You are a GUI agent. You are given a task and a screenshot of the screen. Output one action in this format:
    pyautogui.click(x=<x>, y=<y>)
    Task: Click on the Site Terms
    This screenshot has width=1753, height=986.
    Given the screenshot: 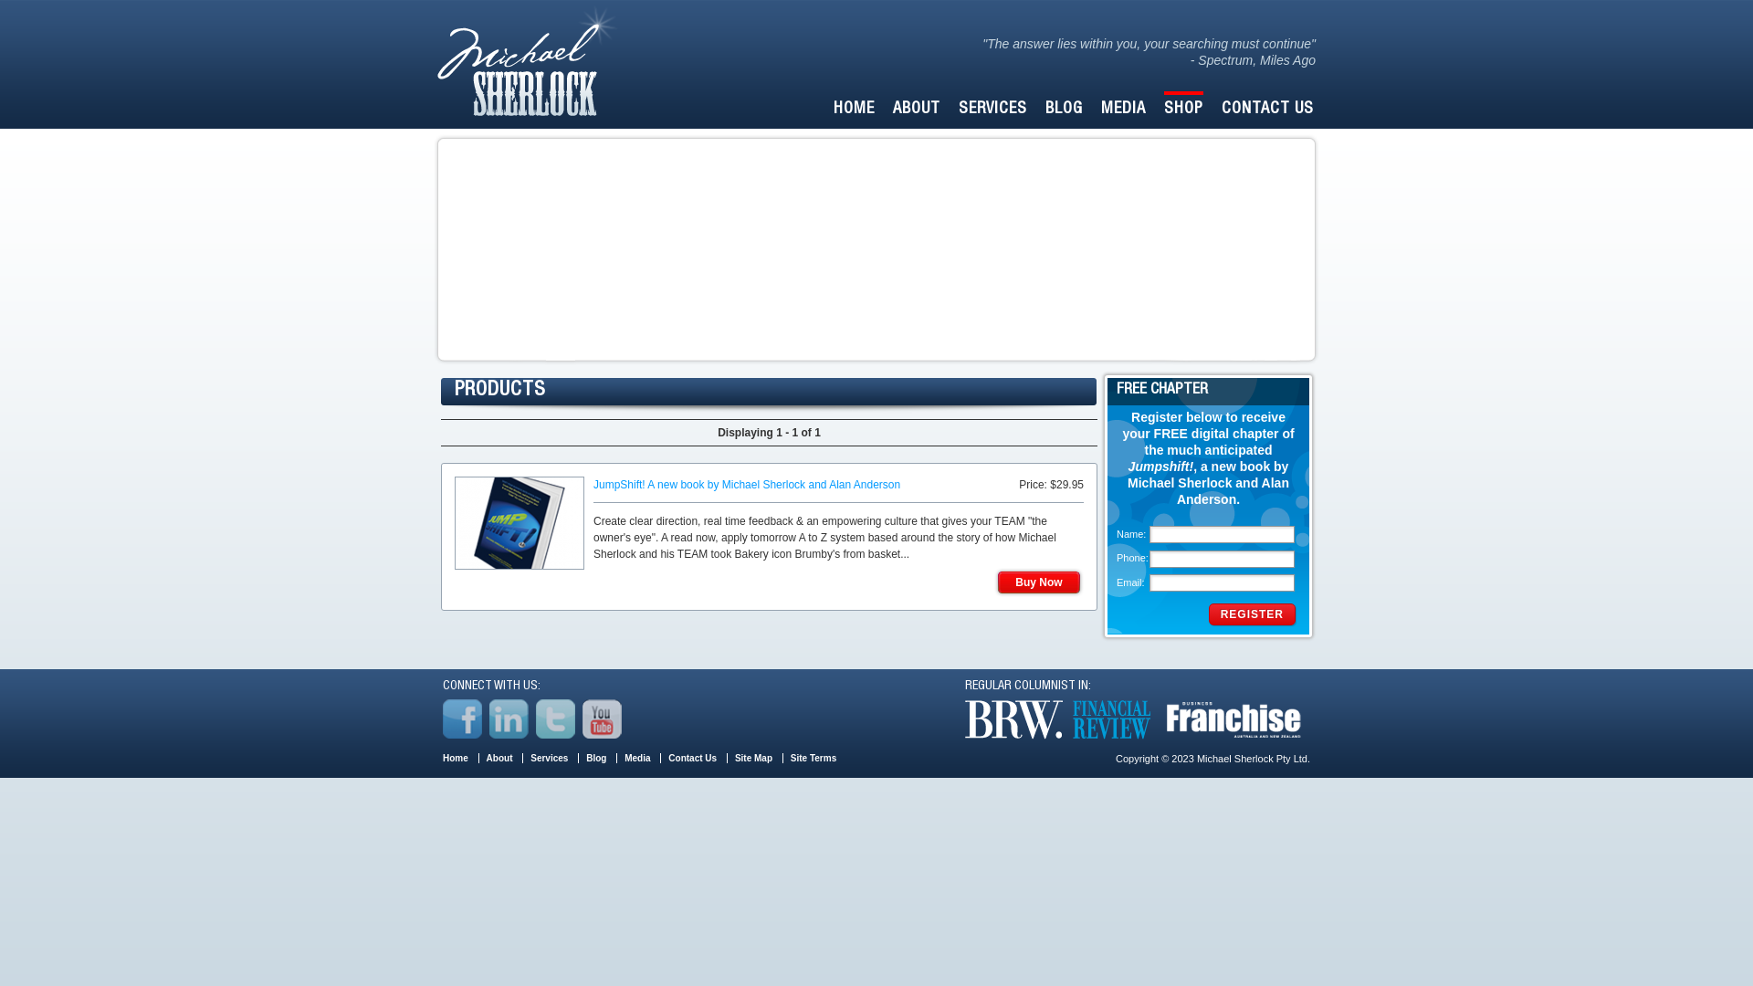 What is the action you would take?
    pyautogui.click(x=814, y=758)
    